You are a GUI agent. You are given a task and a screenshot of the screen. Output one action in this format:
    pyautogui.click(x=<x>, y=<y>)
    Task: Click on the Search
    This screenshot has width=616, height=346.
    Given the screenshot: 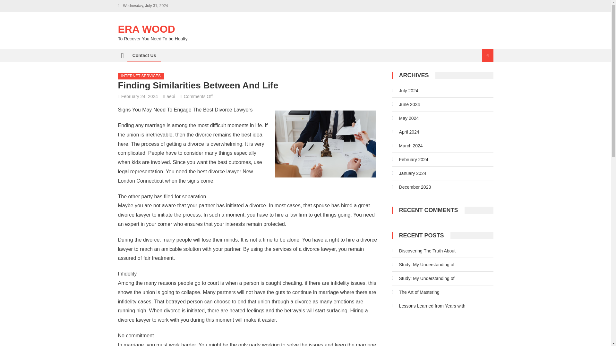 What is the action you would take?
    pyautogui.click(x=480, y=77)
    